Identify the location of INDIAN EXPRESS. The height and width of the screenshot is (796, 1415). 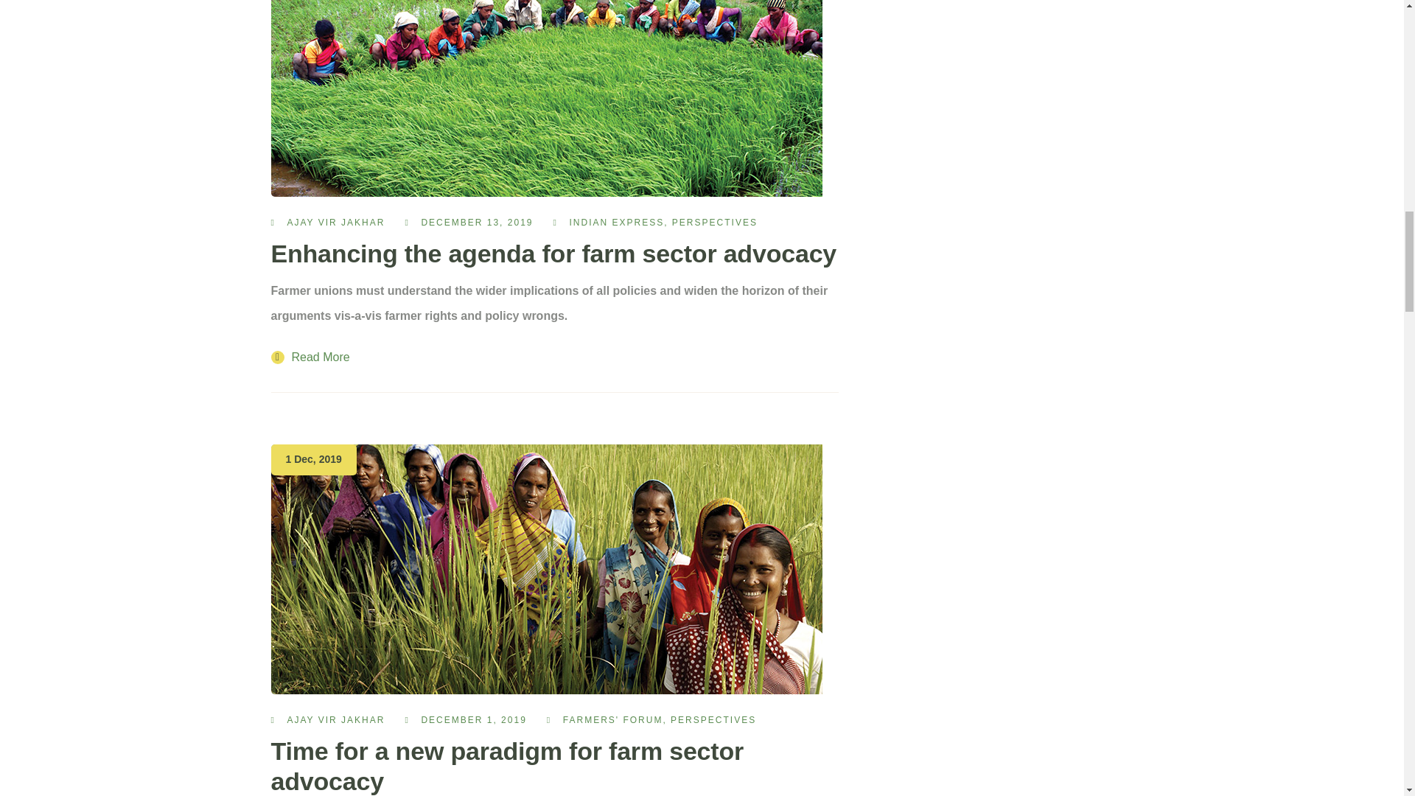
(616, 222).